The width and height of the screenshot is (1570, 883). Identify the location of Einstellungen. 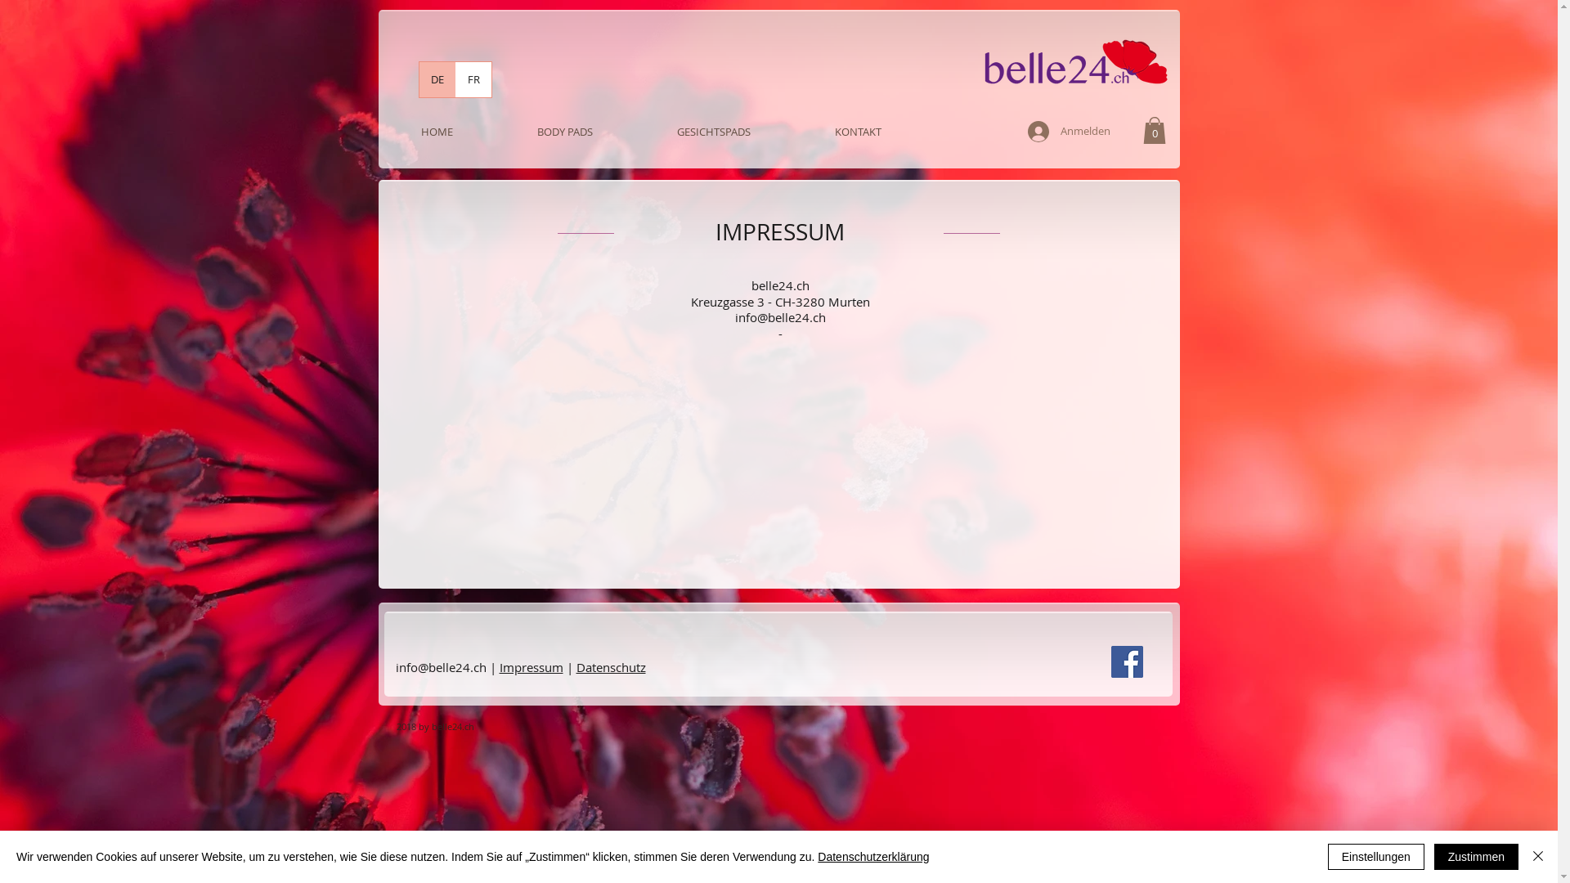
(1376, 857).